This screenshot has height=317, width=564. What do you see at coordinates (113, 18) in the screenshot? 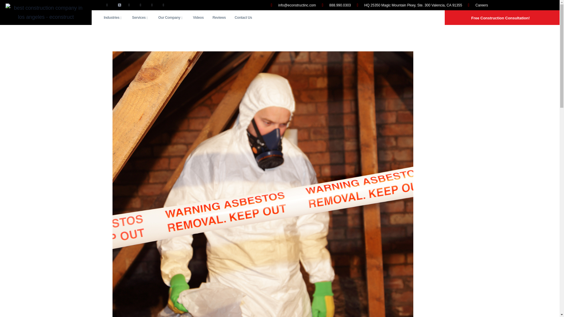
I see `Industries` at bounding box center [113, 18].